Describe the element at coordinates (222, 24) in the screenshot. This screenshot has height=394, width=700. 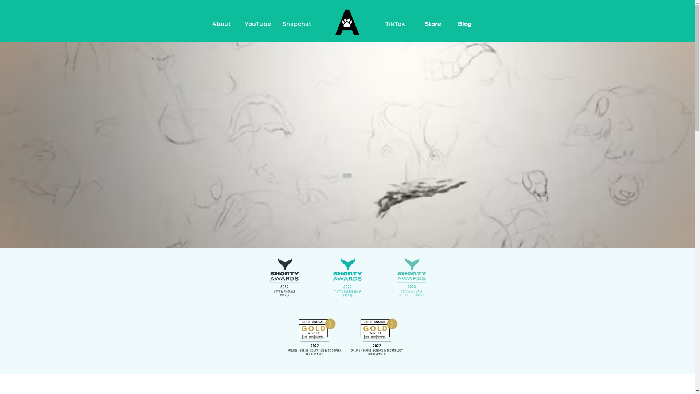
I see `About` at that location.